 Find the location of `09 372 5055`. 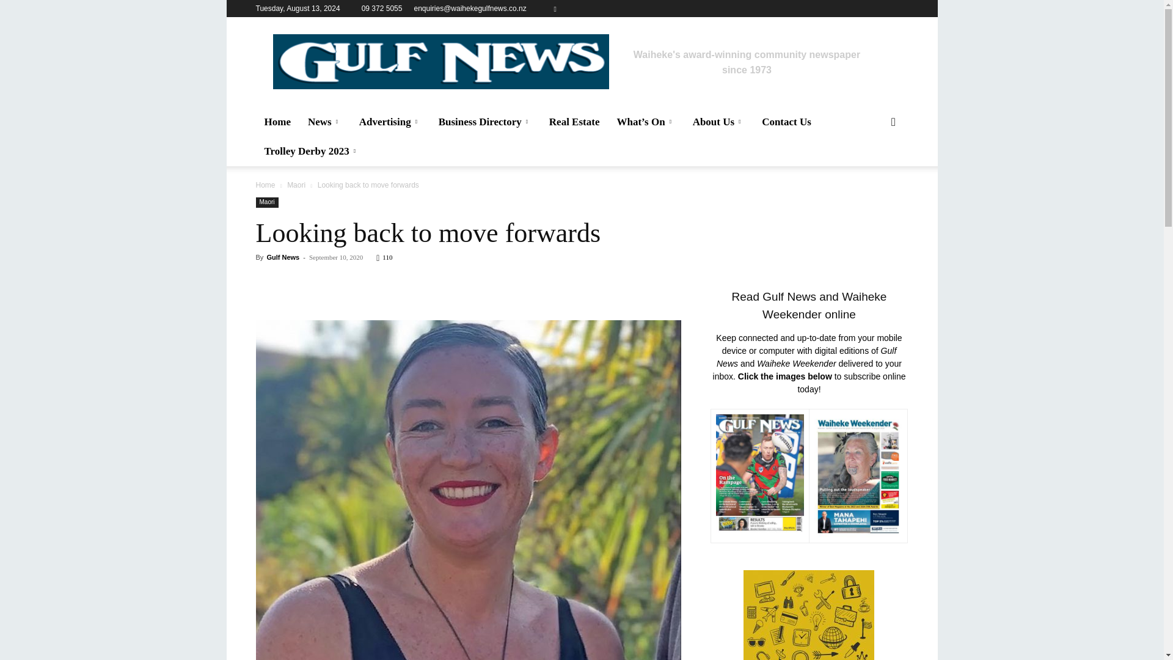

09 372 5055 is located at coordinates (381, 8).